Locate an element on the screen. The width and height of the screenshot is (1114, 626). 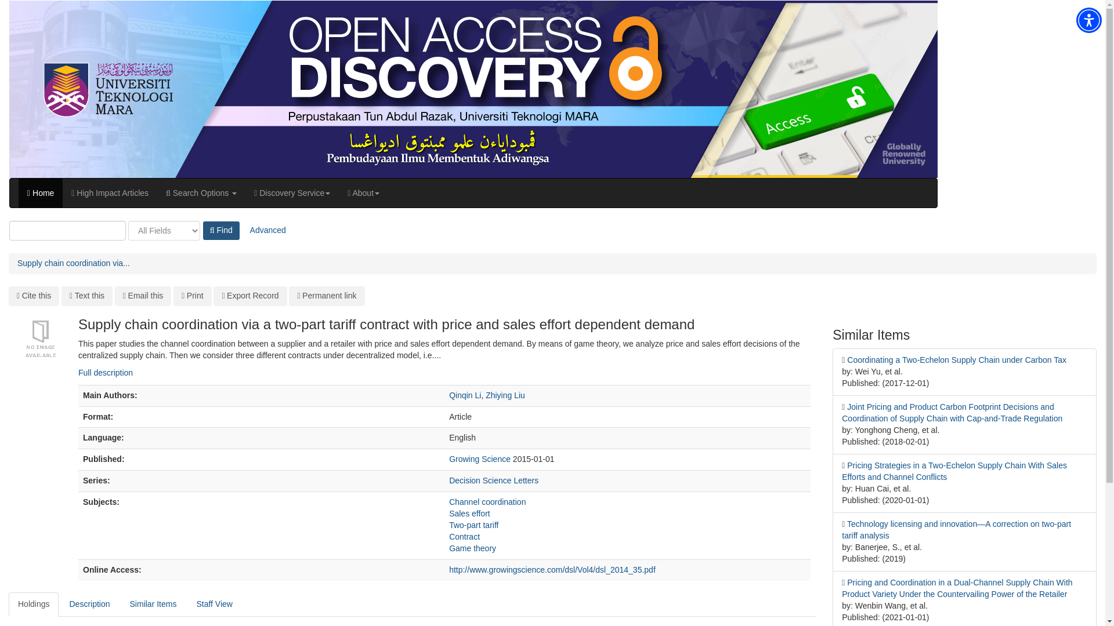
Full description is located at coordinates (105, 373).